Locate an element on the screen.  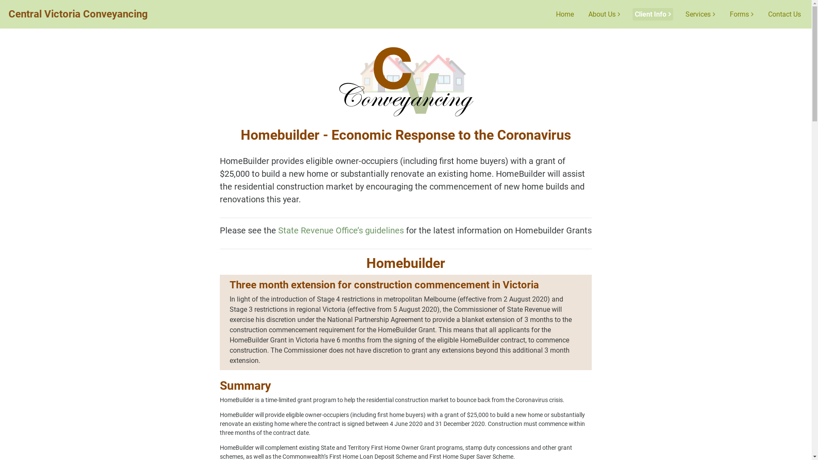
Home is located at coordinates (565, 14).